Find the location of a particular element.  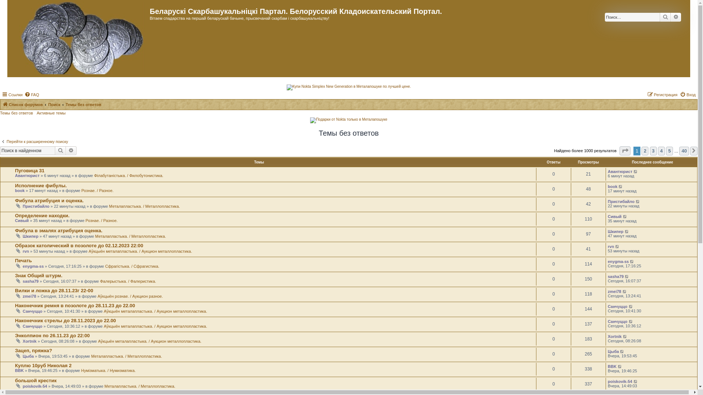

poiskovik-54 is located at coordinates (620, 381).